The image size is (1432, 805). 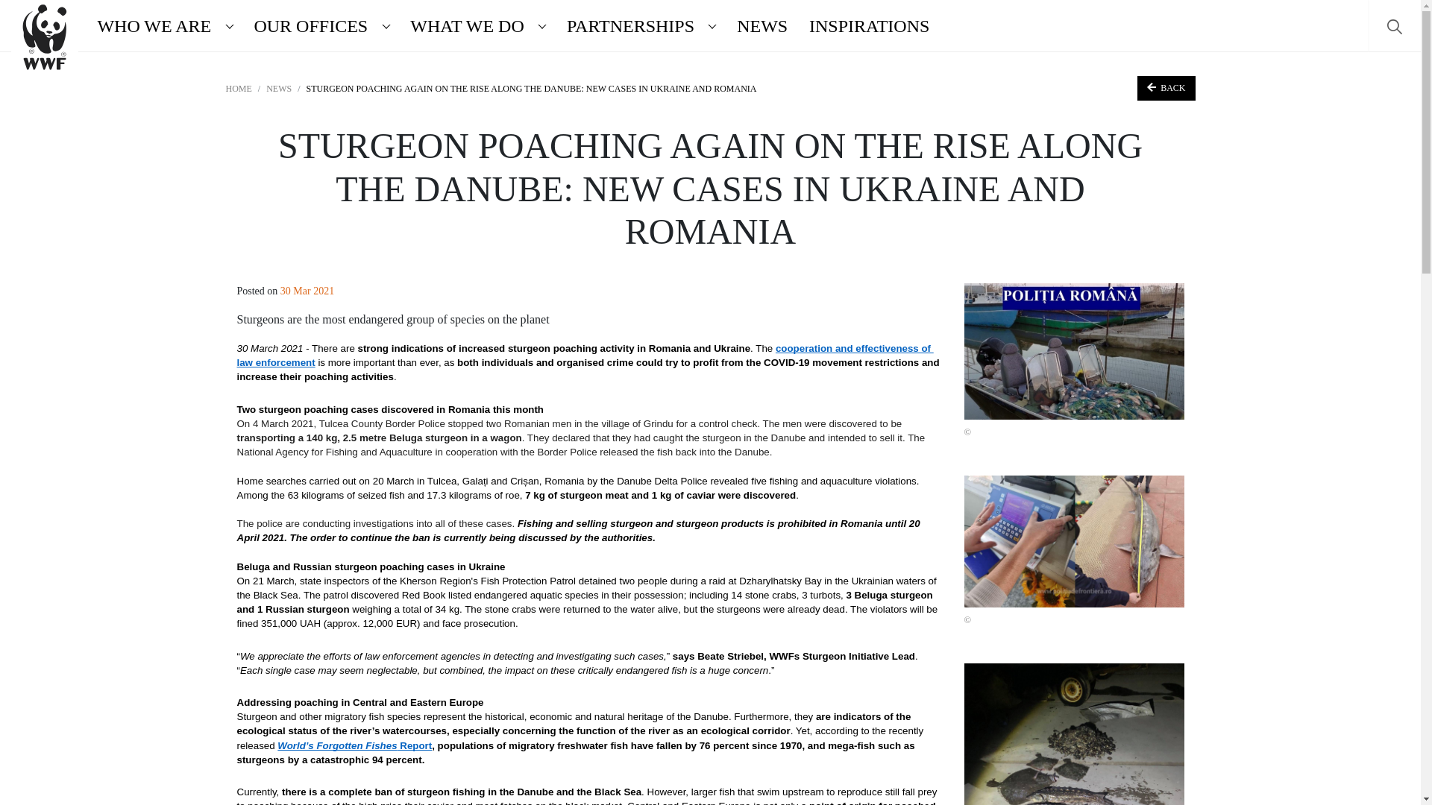 I want to click on Our Offices, so click(x=307, y=25).